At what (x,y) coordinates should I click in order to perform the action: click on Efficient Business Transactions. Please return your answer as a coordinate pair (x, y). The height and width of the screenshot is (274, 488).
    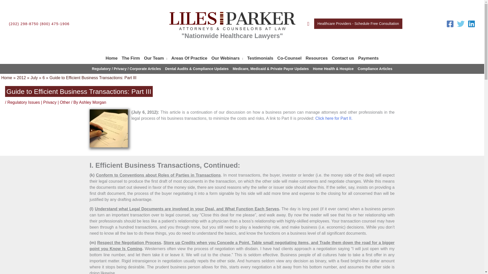
    Looking at the image, I should click on (108, 128).